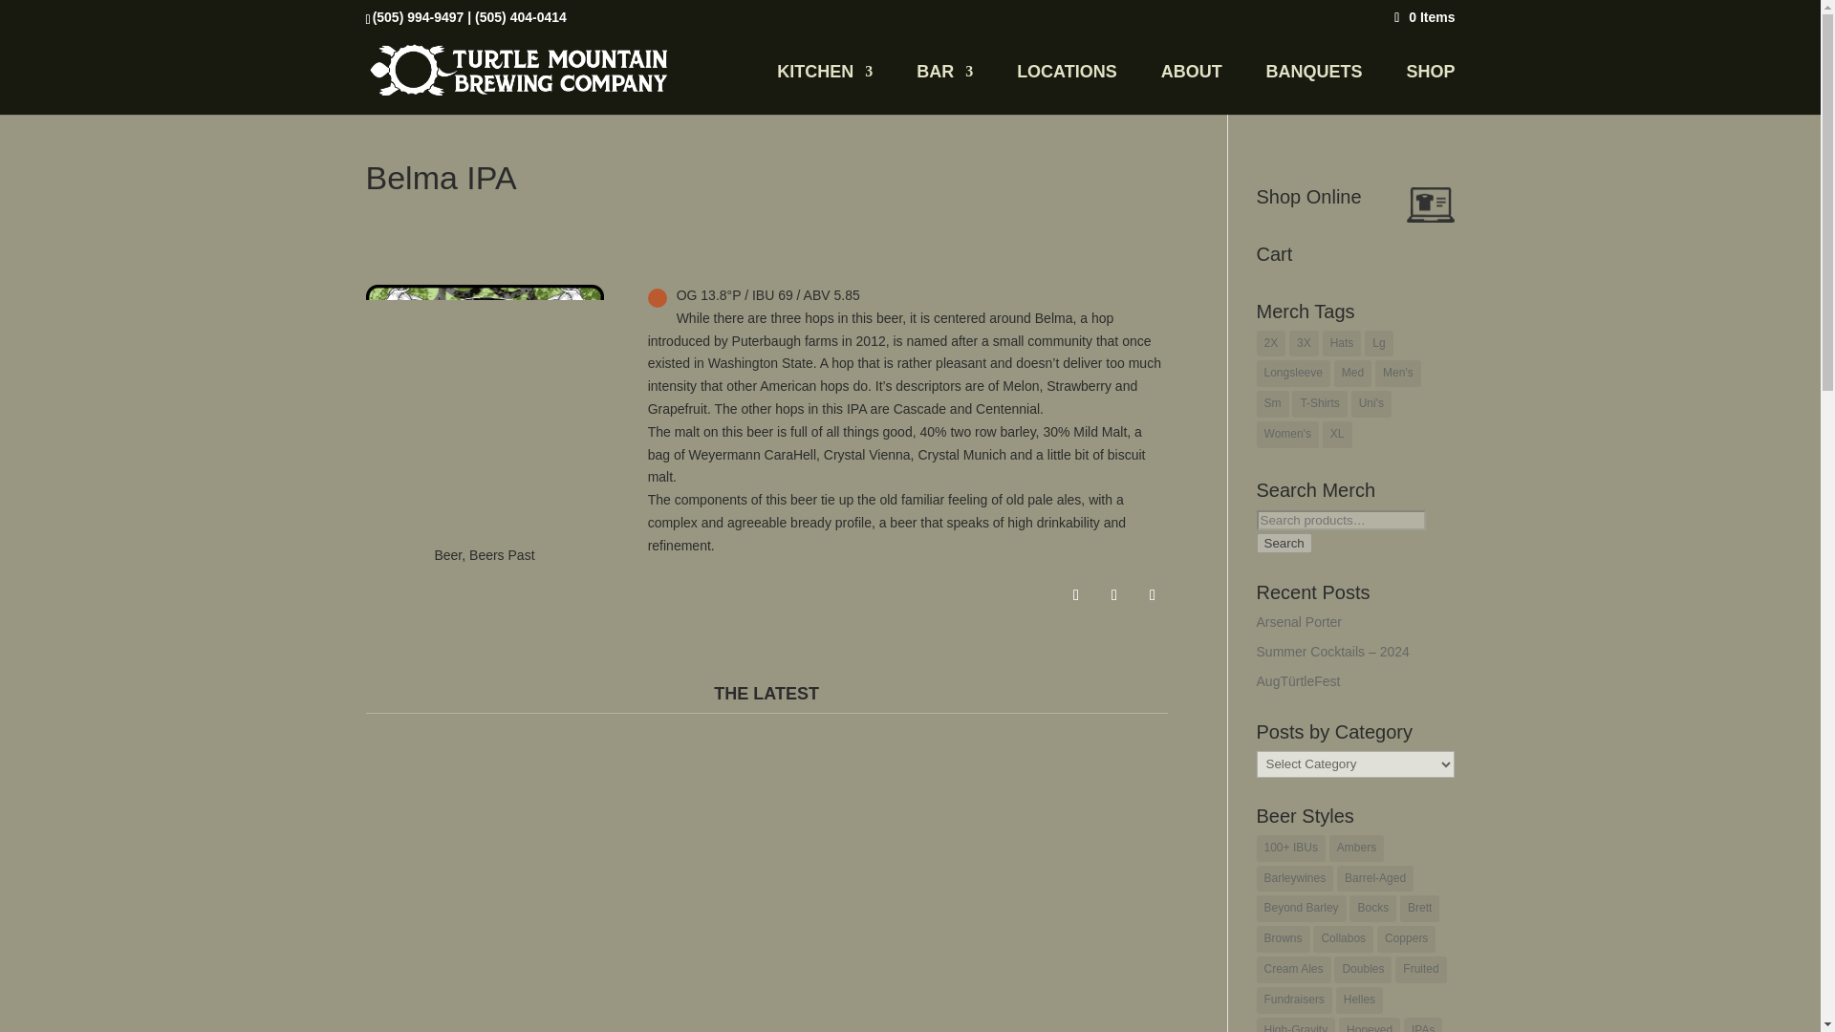  Describe the element at coordinates (447, 554) in the screenshot. I see `Beer` at that location.